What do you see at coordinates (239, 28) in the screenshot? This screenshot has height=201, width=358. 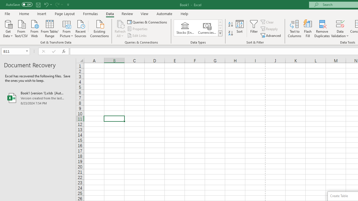 I see `Sort...` at bounding box center [239, 28].